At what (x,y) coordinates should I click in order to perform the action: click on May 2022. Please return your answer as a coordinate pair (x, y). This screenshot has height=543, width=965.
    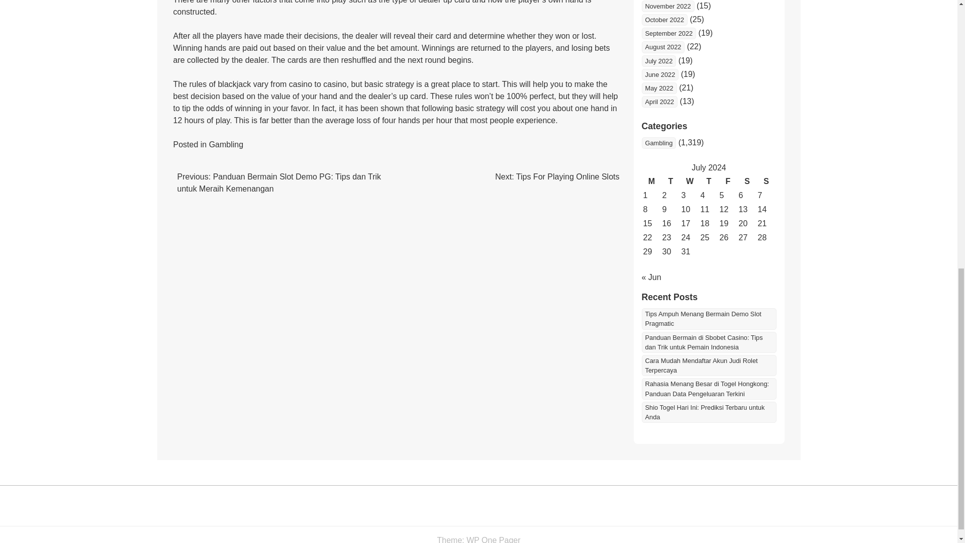
    Looking at the image, I should click on (658, 88).